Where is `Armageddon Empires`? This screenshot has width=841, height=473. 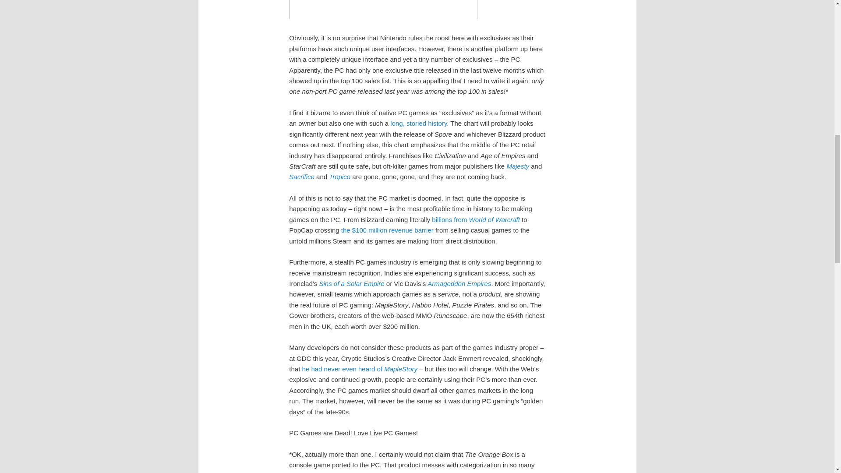
Armageddon Empires is located at coordinates (459, 283).